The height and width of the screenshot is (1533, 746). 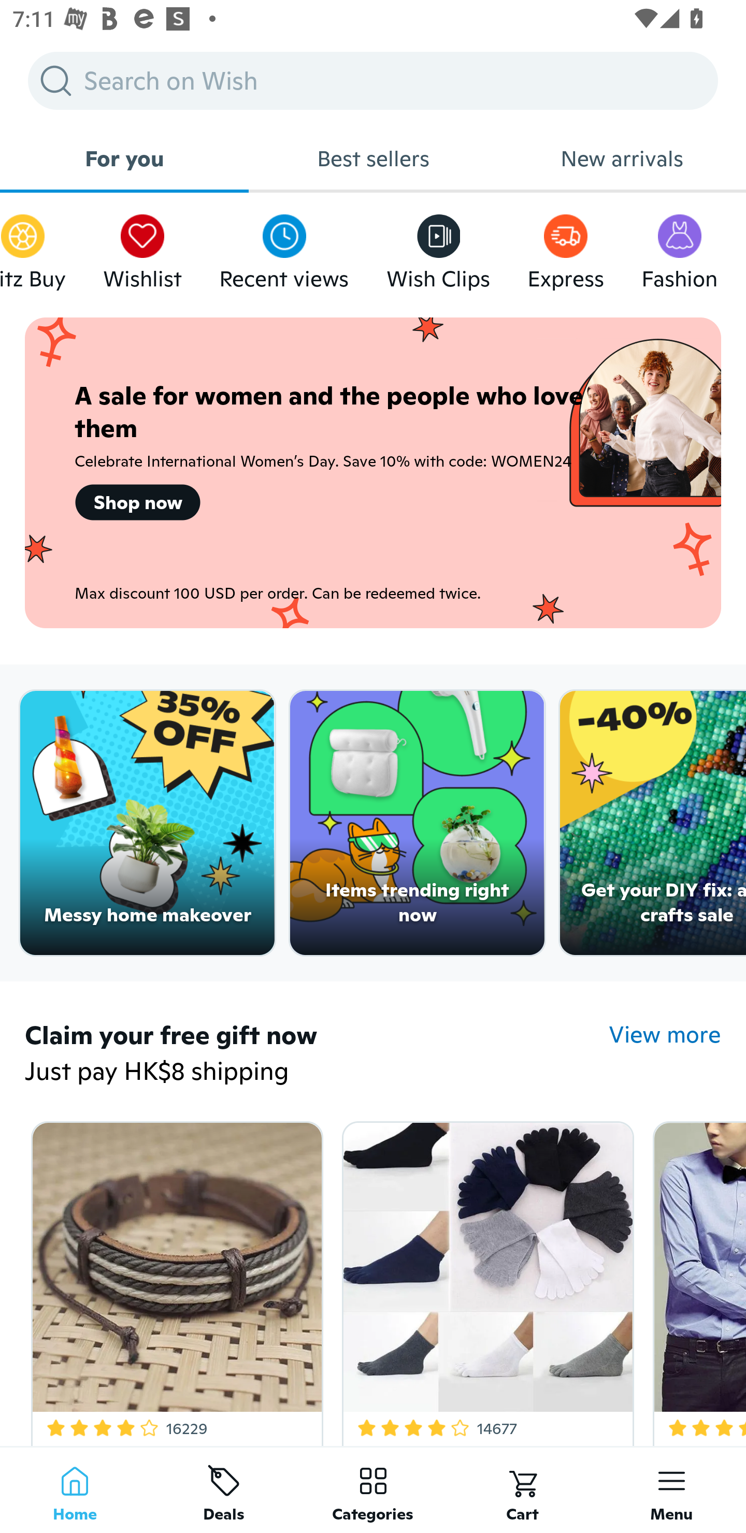 I want to click on Wish Clips, so click(x=438, y=248).